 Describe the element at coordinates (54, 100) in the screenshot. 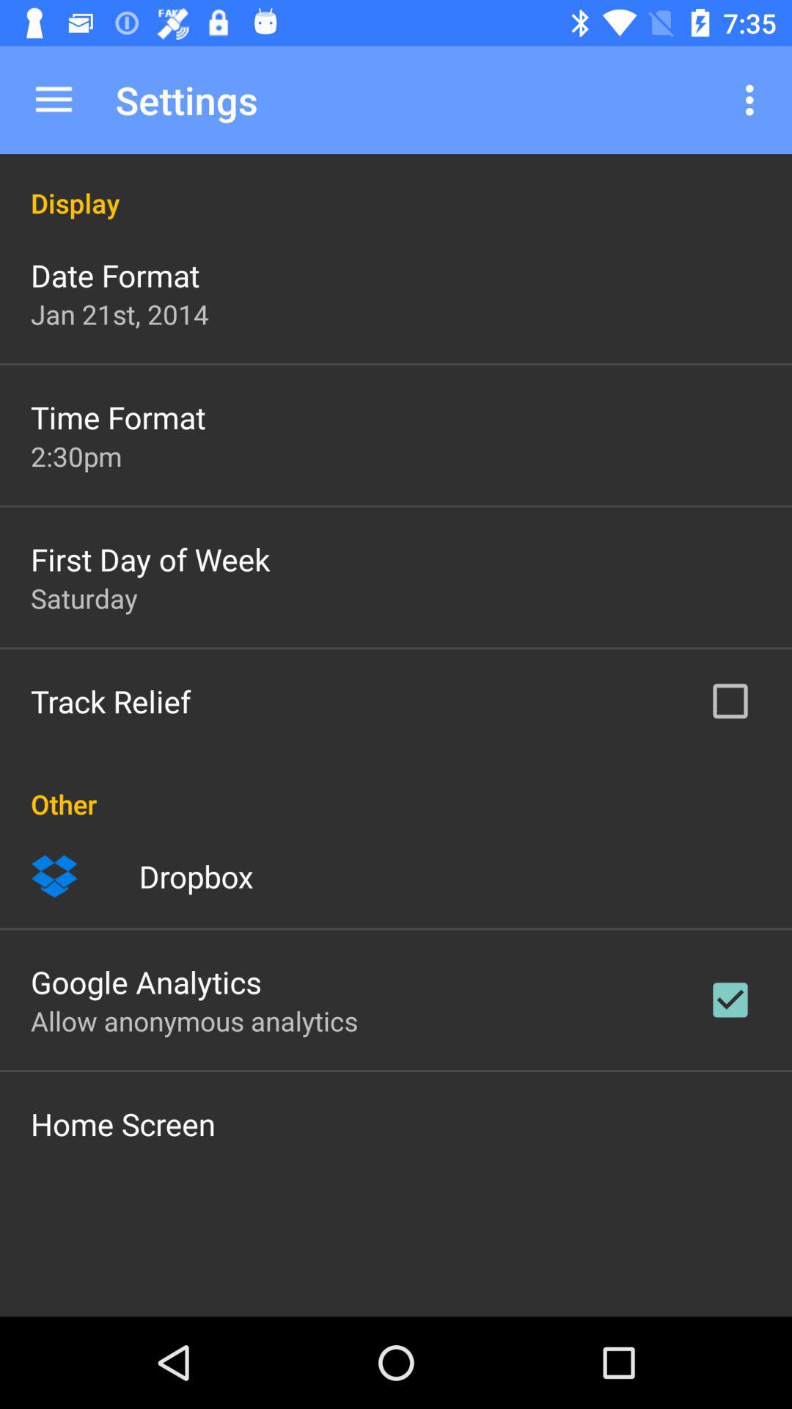

I see `tap the item next to settings app` at that location.